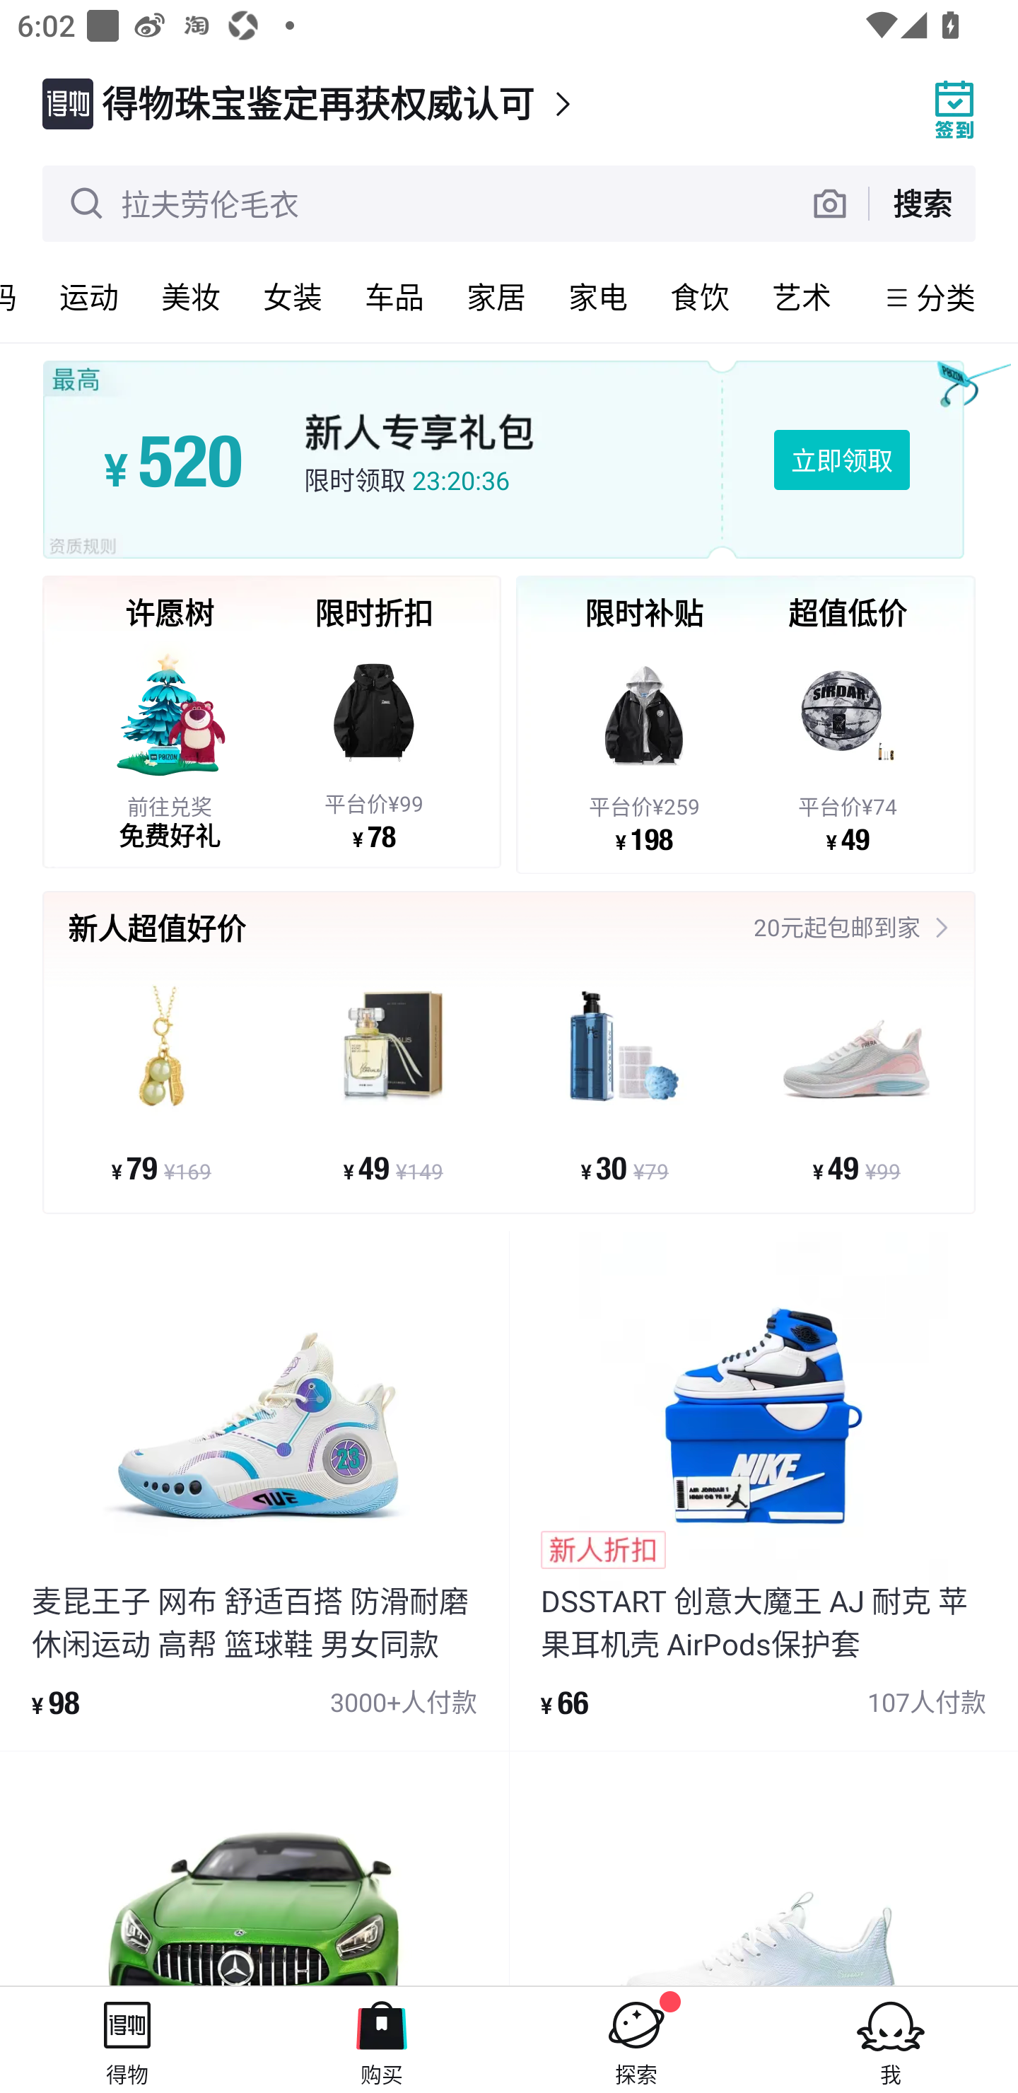 The image size is (1018, 2093). Describe the element at coordinates (625, 1083) in the screenshot. I see `¥ 30 ¥79` at that location.